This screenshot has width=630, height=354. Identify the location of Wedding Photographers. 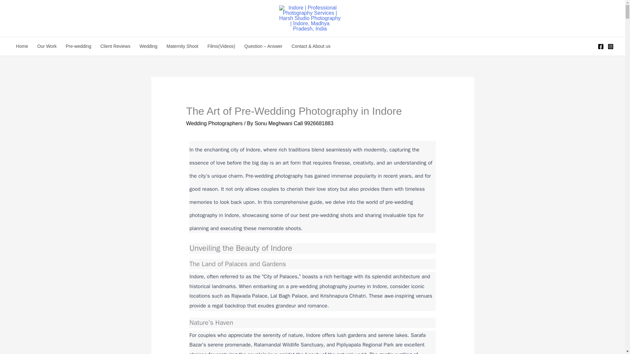
(214, 123).